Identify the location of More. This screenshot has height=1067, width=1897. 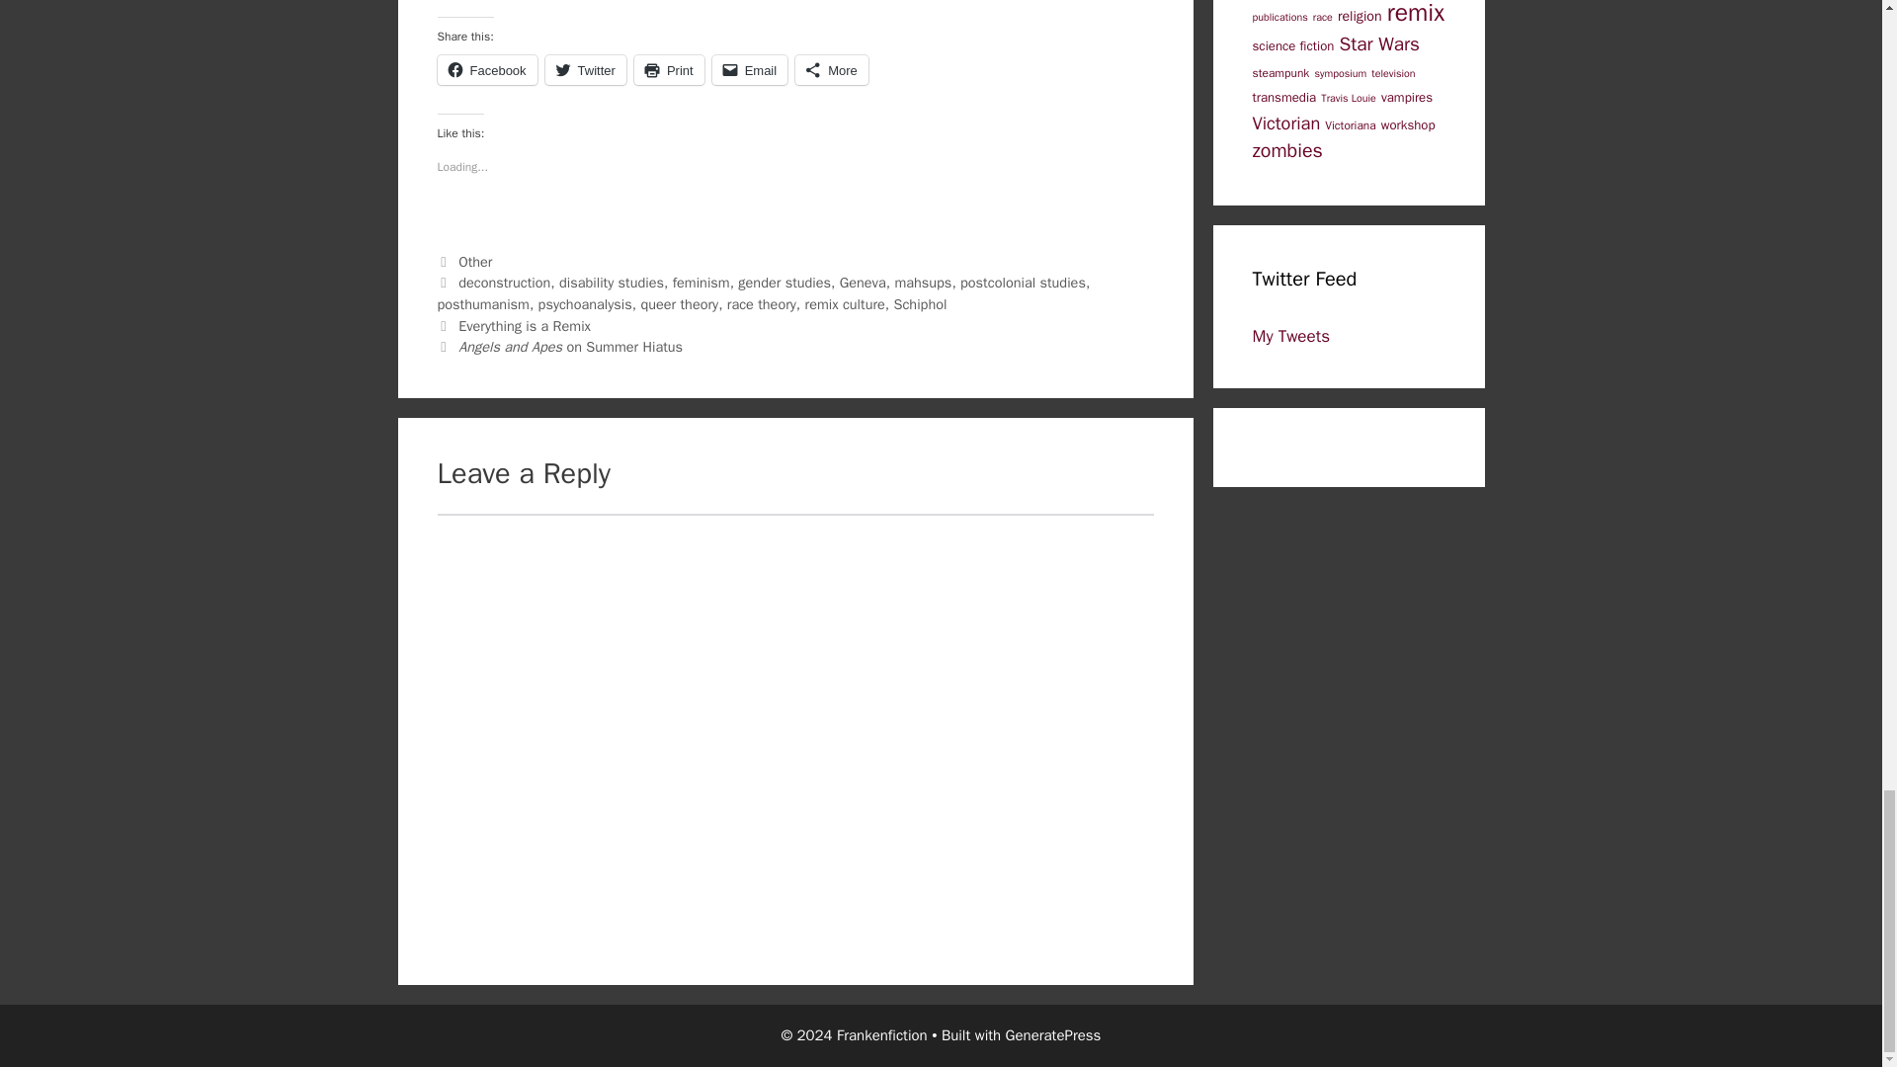
(832, 70).